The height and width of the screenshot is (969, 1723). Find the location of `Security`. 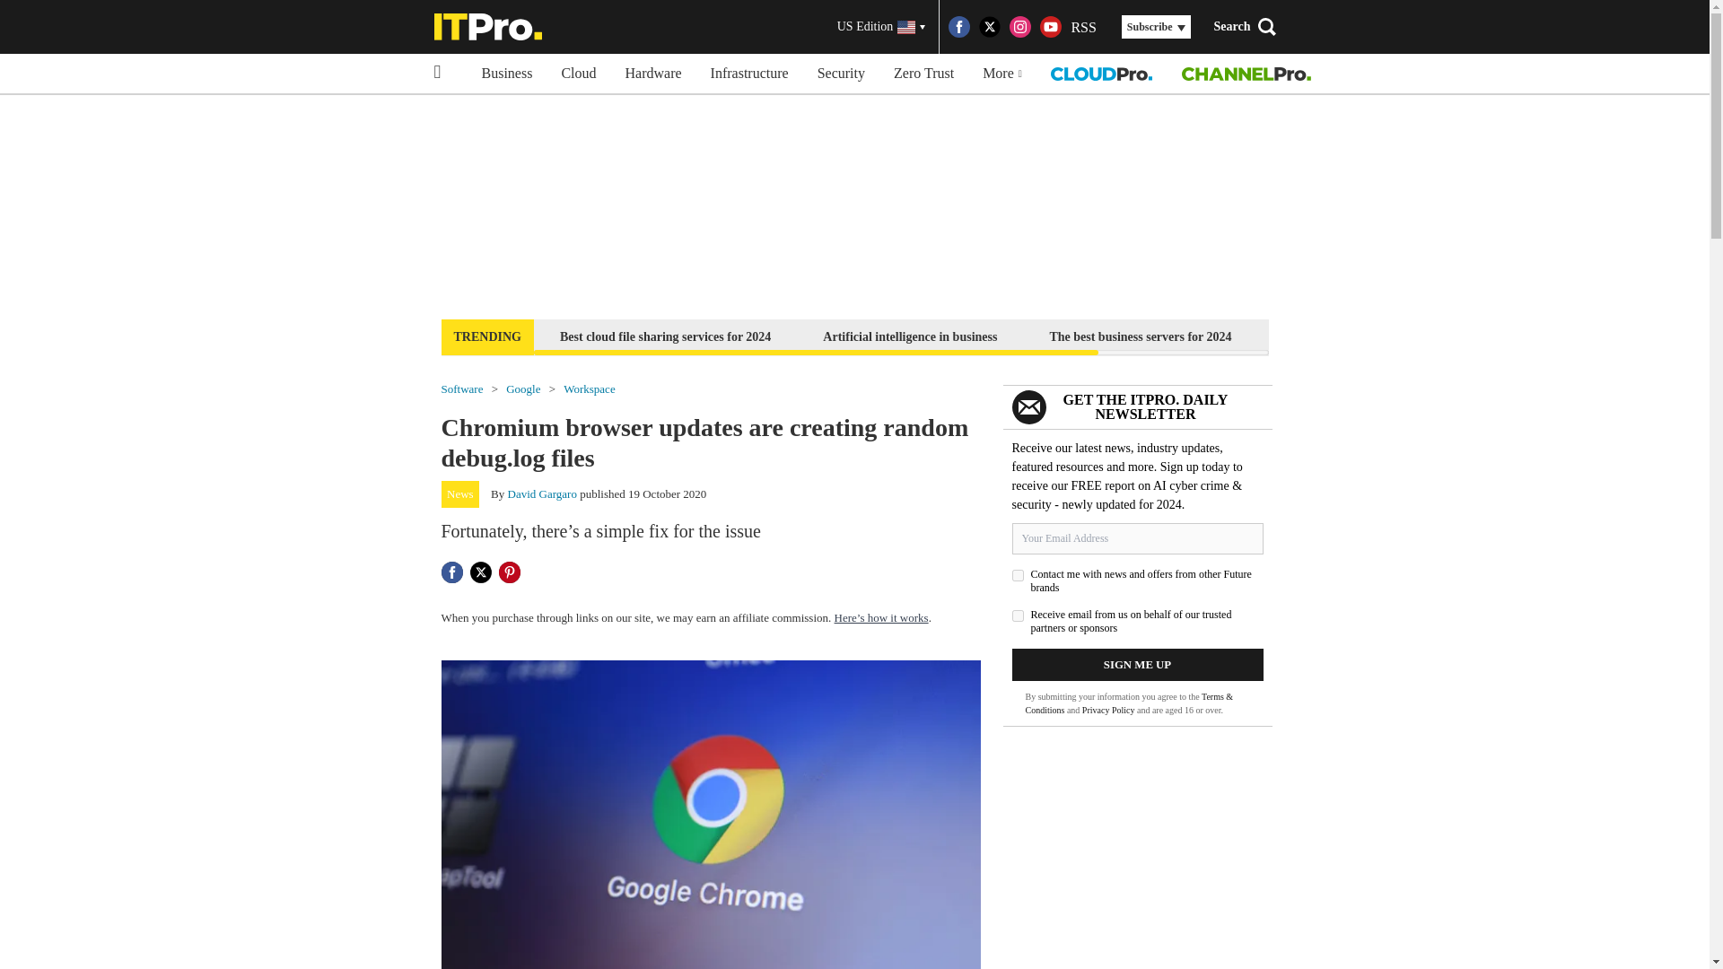

Security is located at coordinates (840, 74).